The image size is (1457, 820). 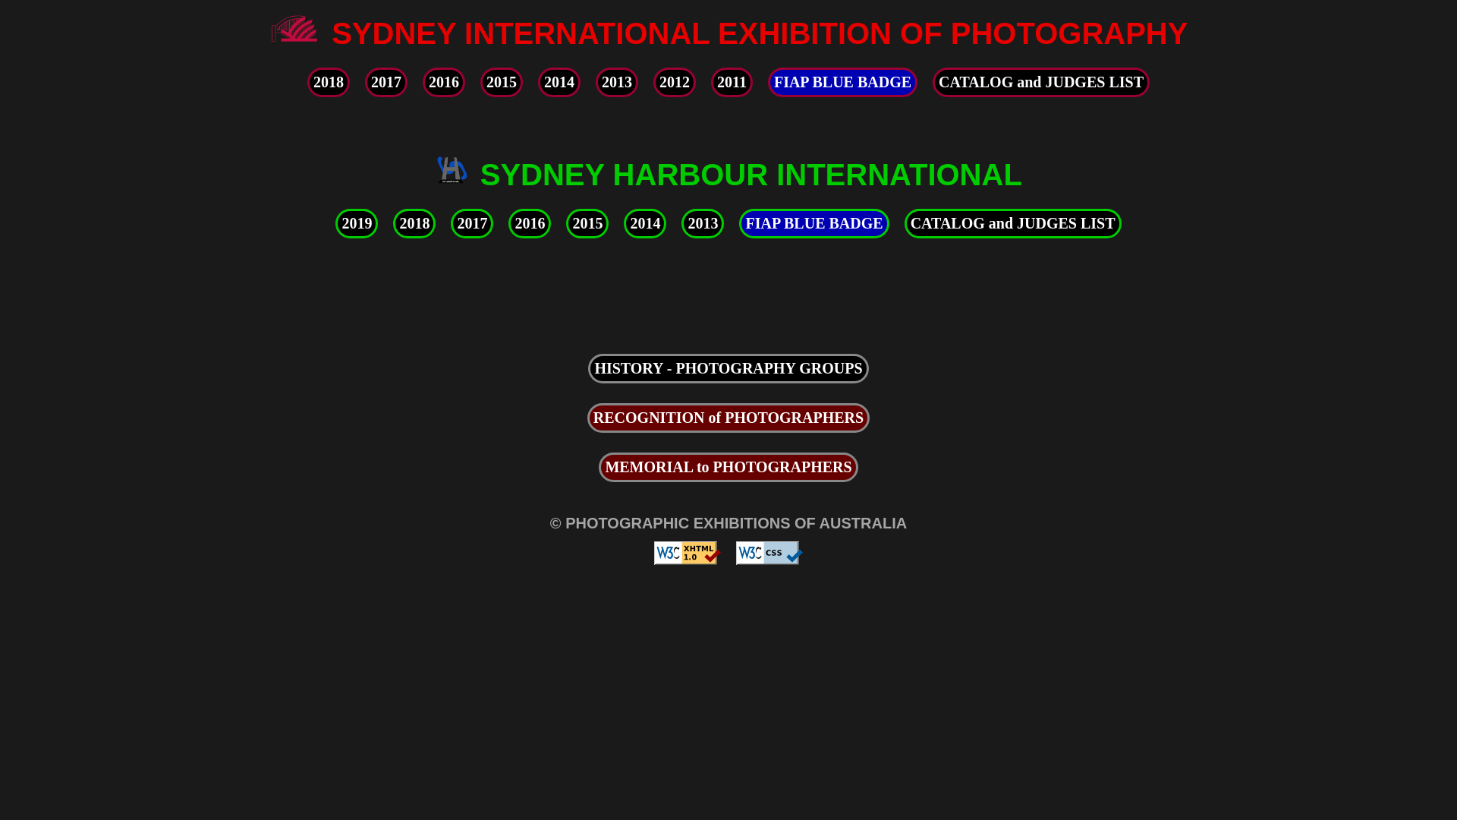 I want to click on FIAP BLUE BADGE, so click(x=842, y=82).